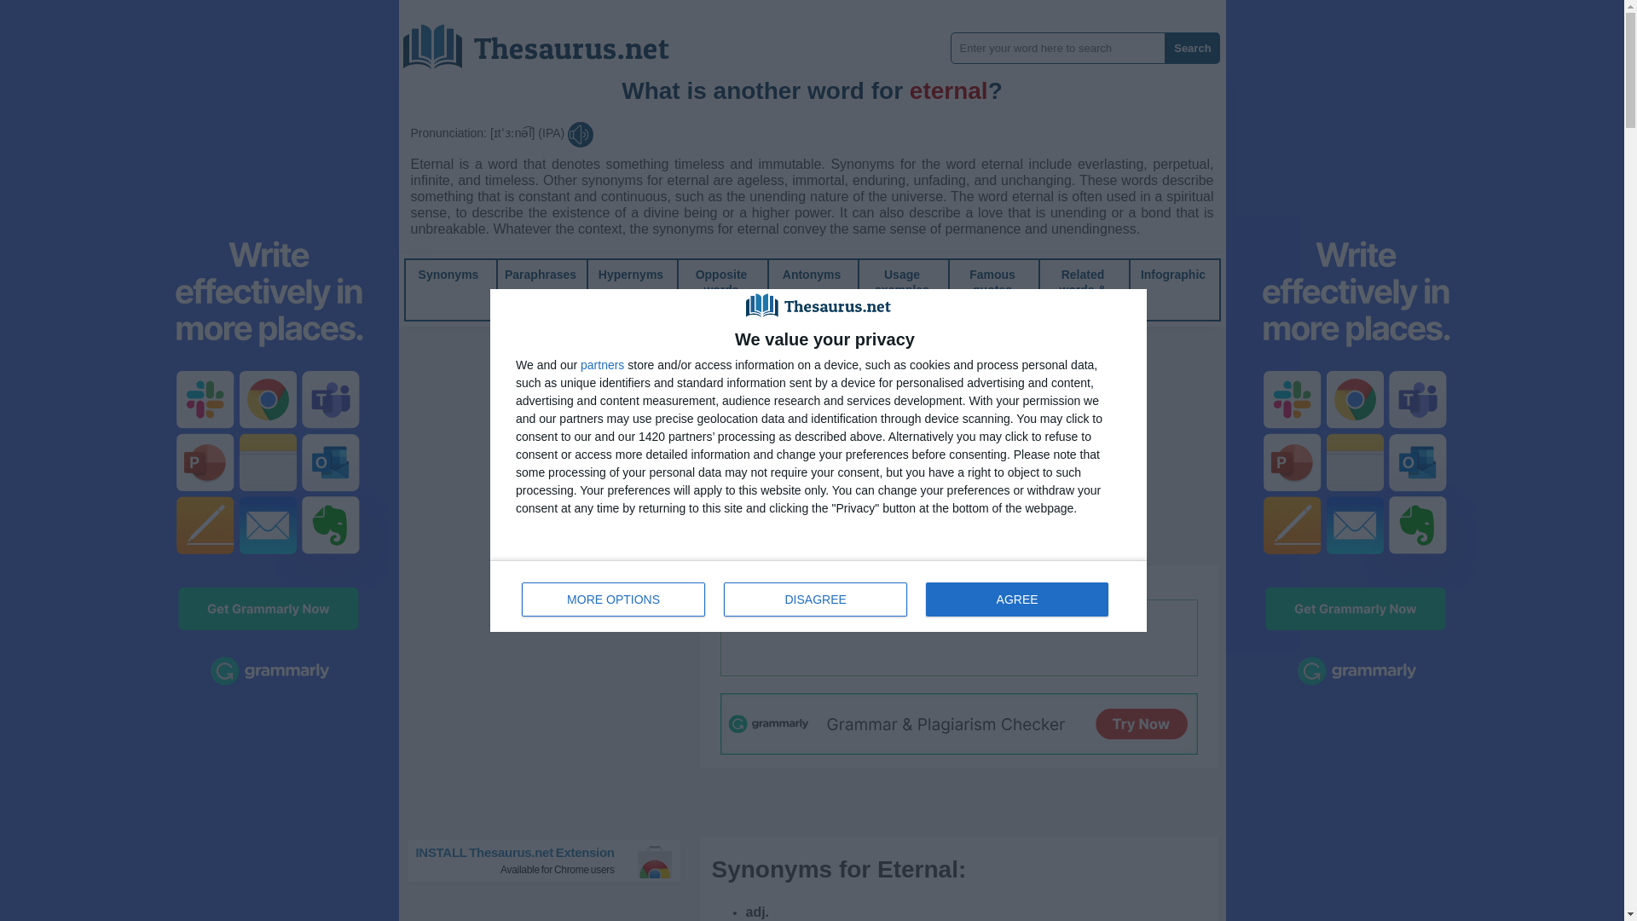 This screenshot has width=1637, height=921. I want to click on Synonyms, so click(818, 595).